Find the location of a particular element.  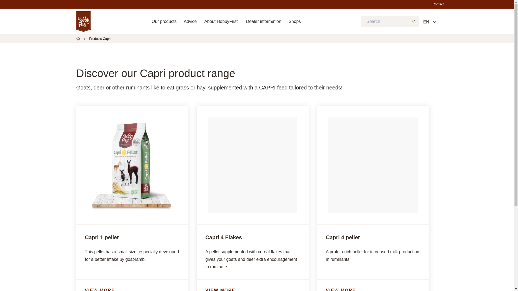

Products Capri is located at coordinates (100, 39).